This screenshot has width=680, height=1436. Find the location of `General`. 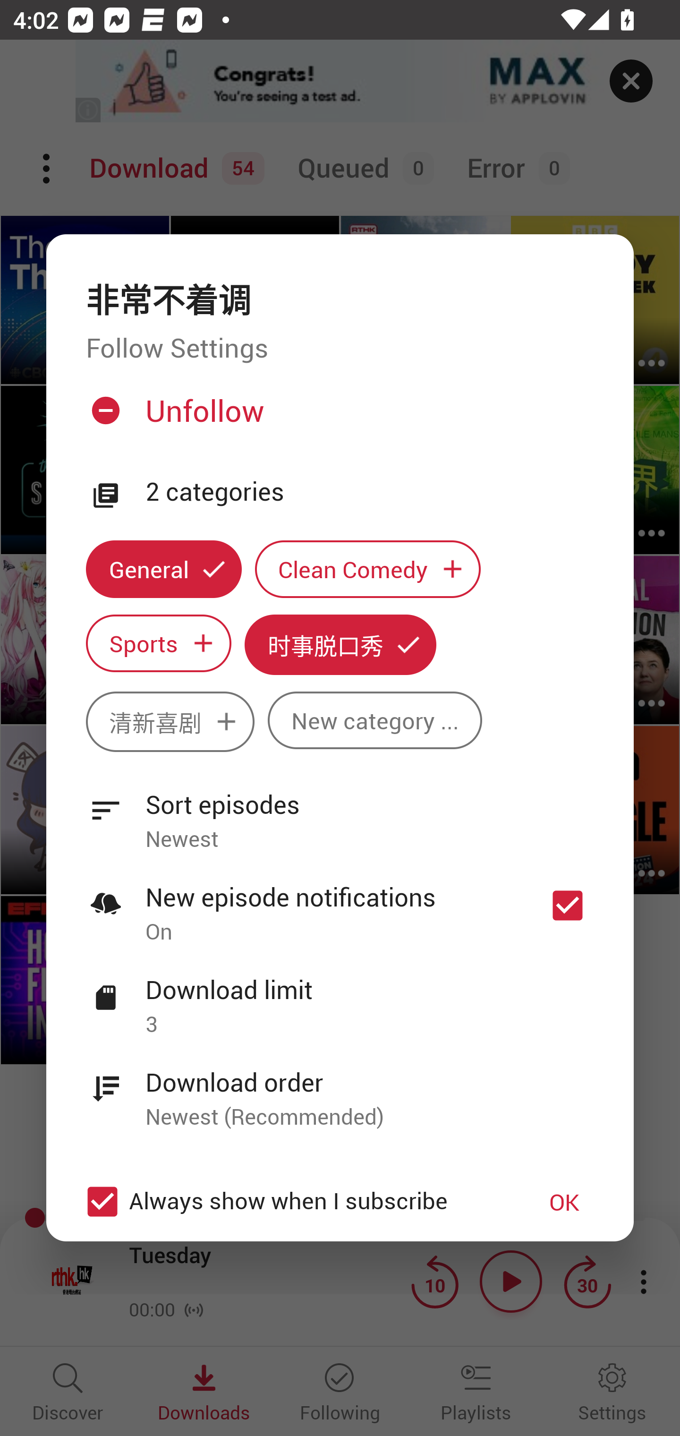

General is located at coordinates (163, 569).